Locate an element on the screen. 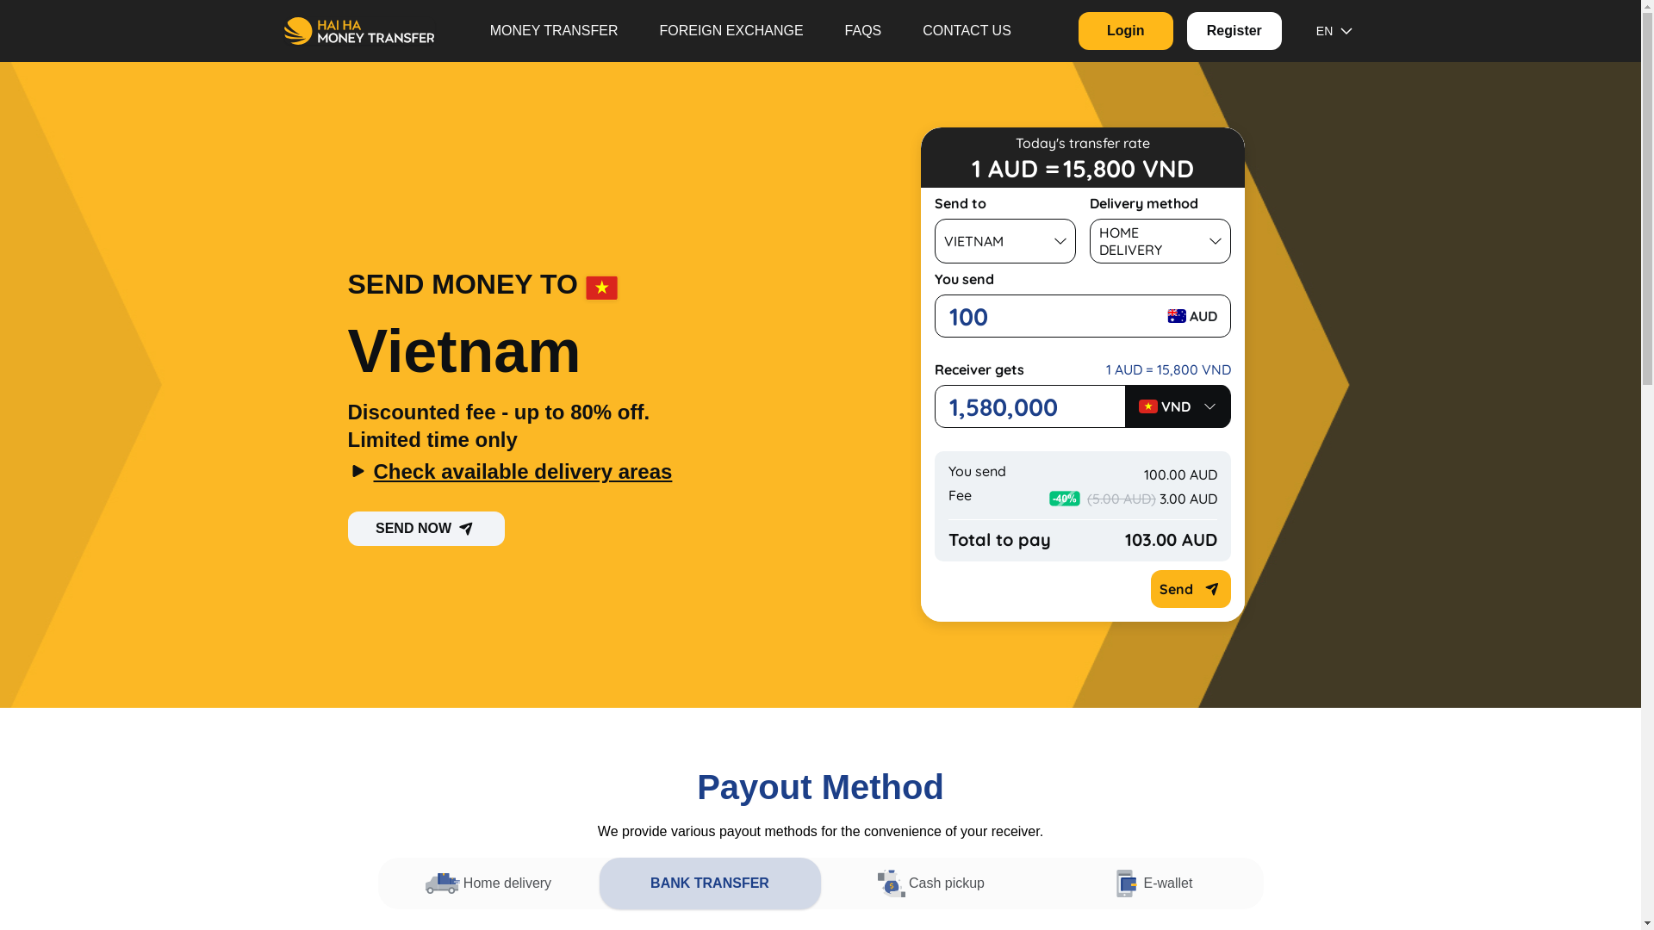 This screenshot has width=1654, height=930. Home delivery is located at coordinates (488, 883).